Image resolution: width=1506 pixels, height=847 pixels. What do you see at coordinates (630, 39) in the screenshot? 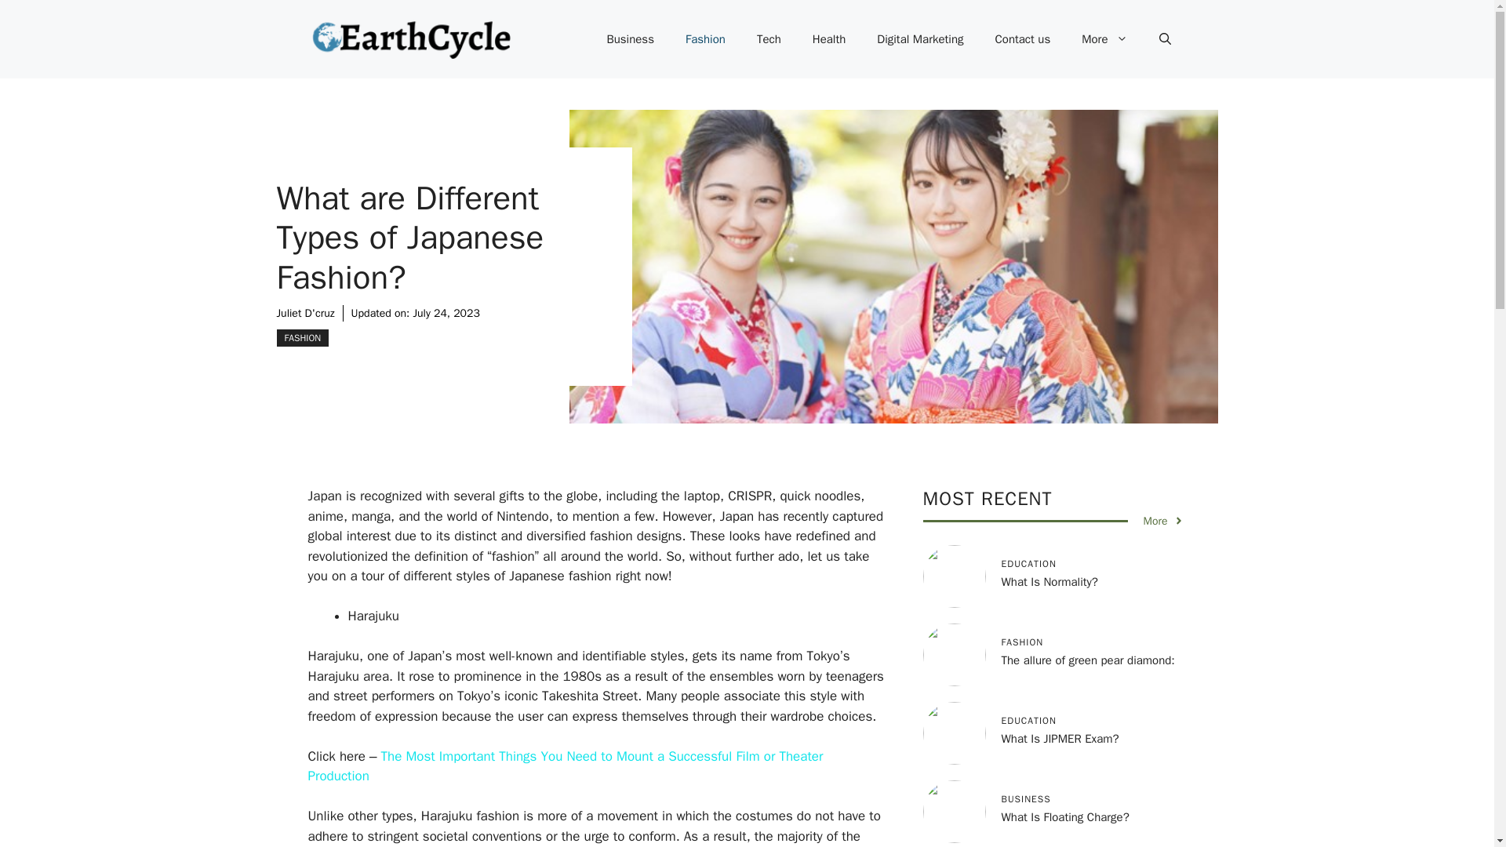
I see `Business` at bounding box center [630, 39].